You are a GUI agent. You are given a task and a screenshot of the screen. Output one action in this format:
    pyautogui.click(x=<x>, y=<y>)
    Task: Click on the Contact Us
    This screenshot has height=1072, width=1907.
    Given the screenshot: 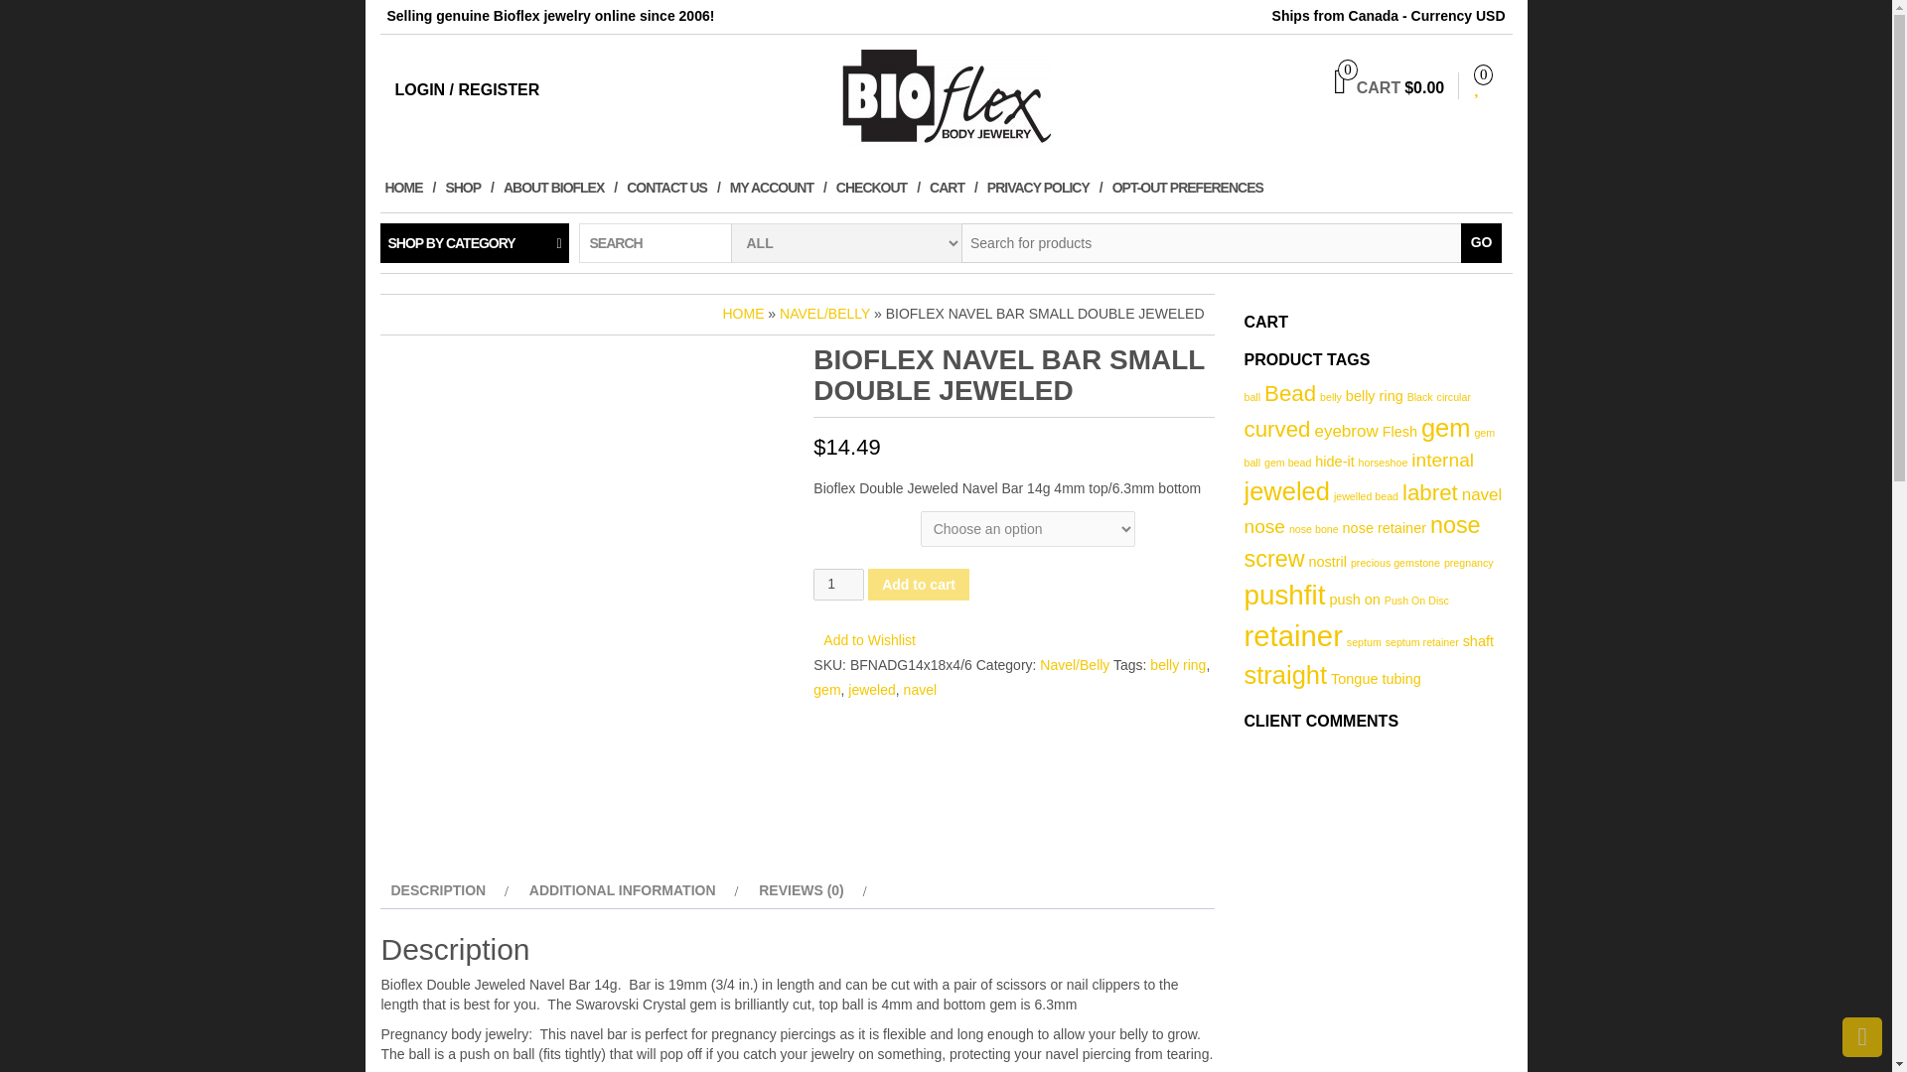 What is the action you would take?
    pyautogui.click(x=672, y=187)
    